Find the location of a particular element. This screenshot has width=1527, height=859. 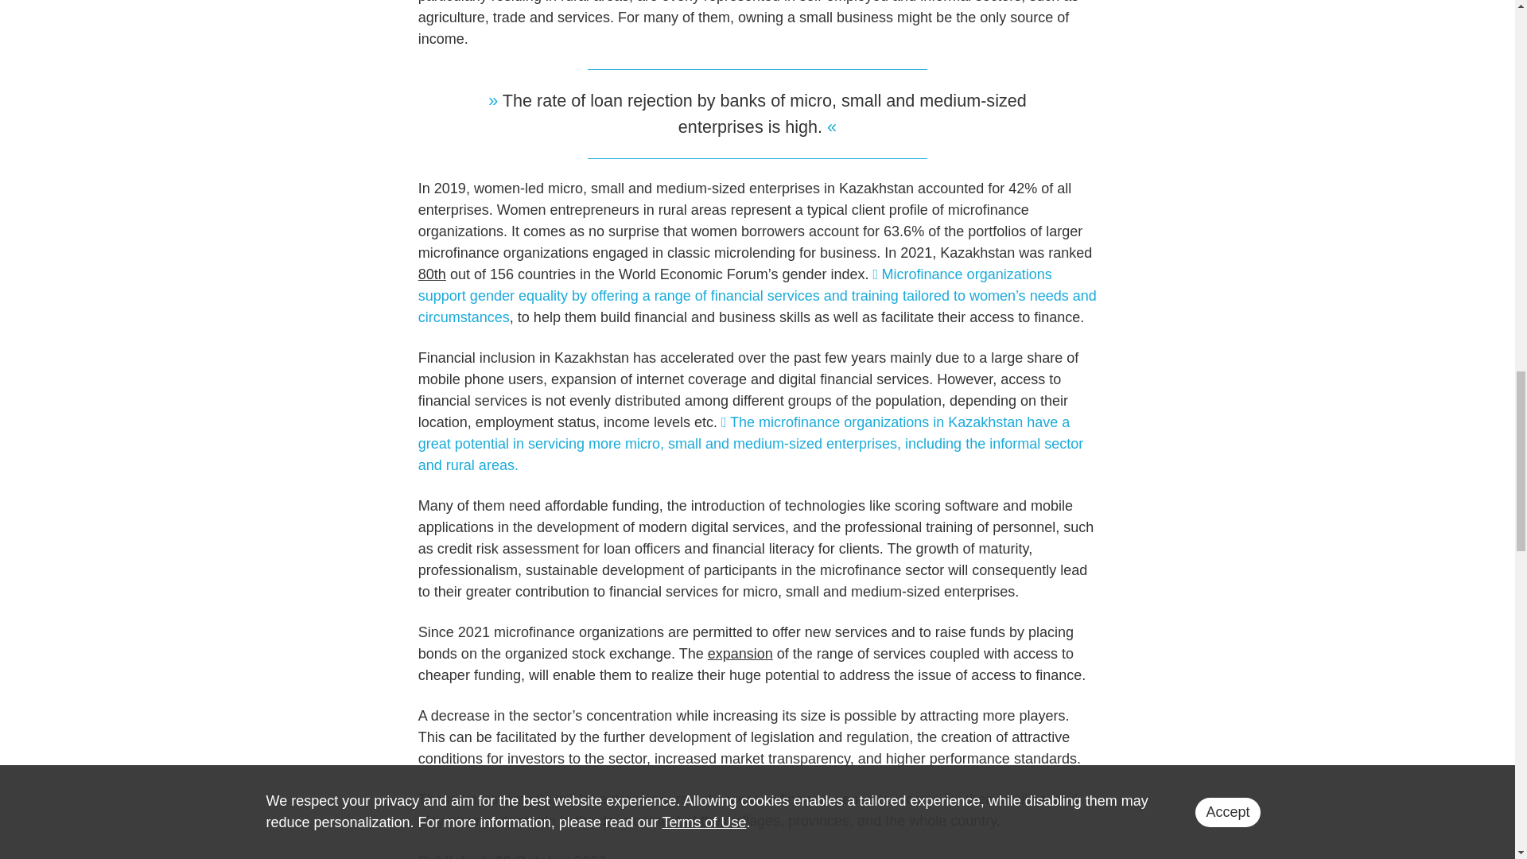

Tweet this is located at coordinates (757, 296).